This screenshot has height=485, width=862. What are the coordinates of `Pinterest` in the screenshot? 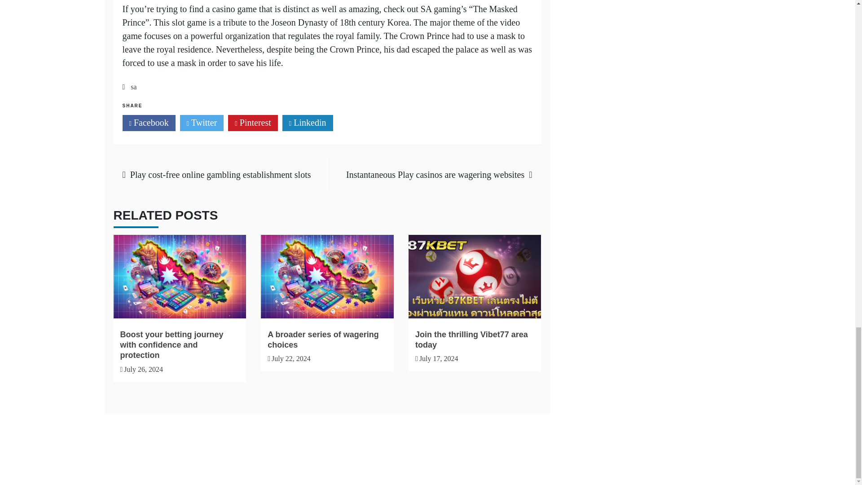 It's located at (253, 123).